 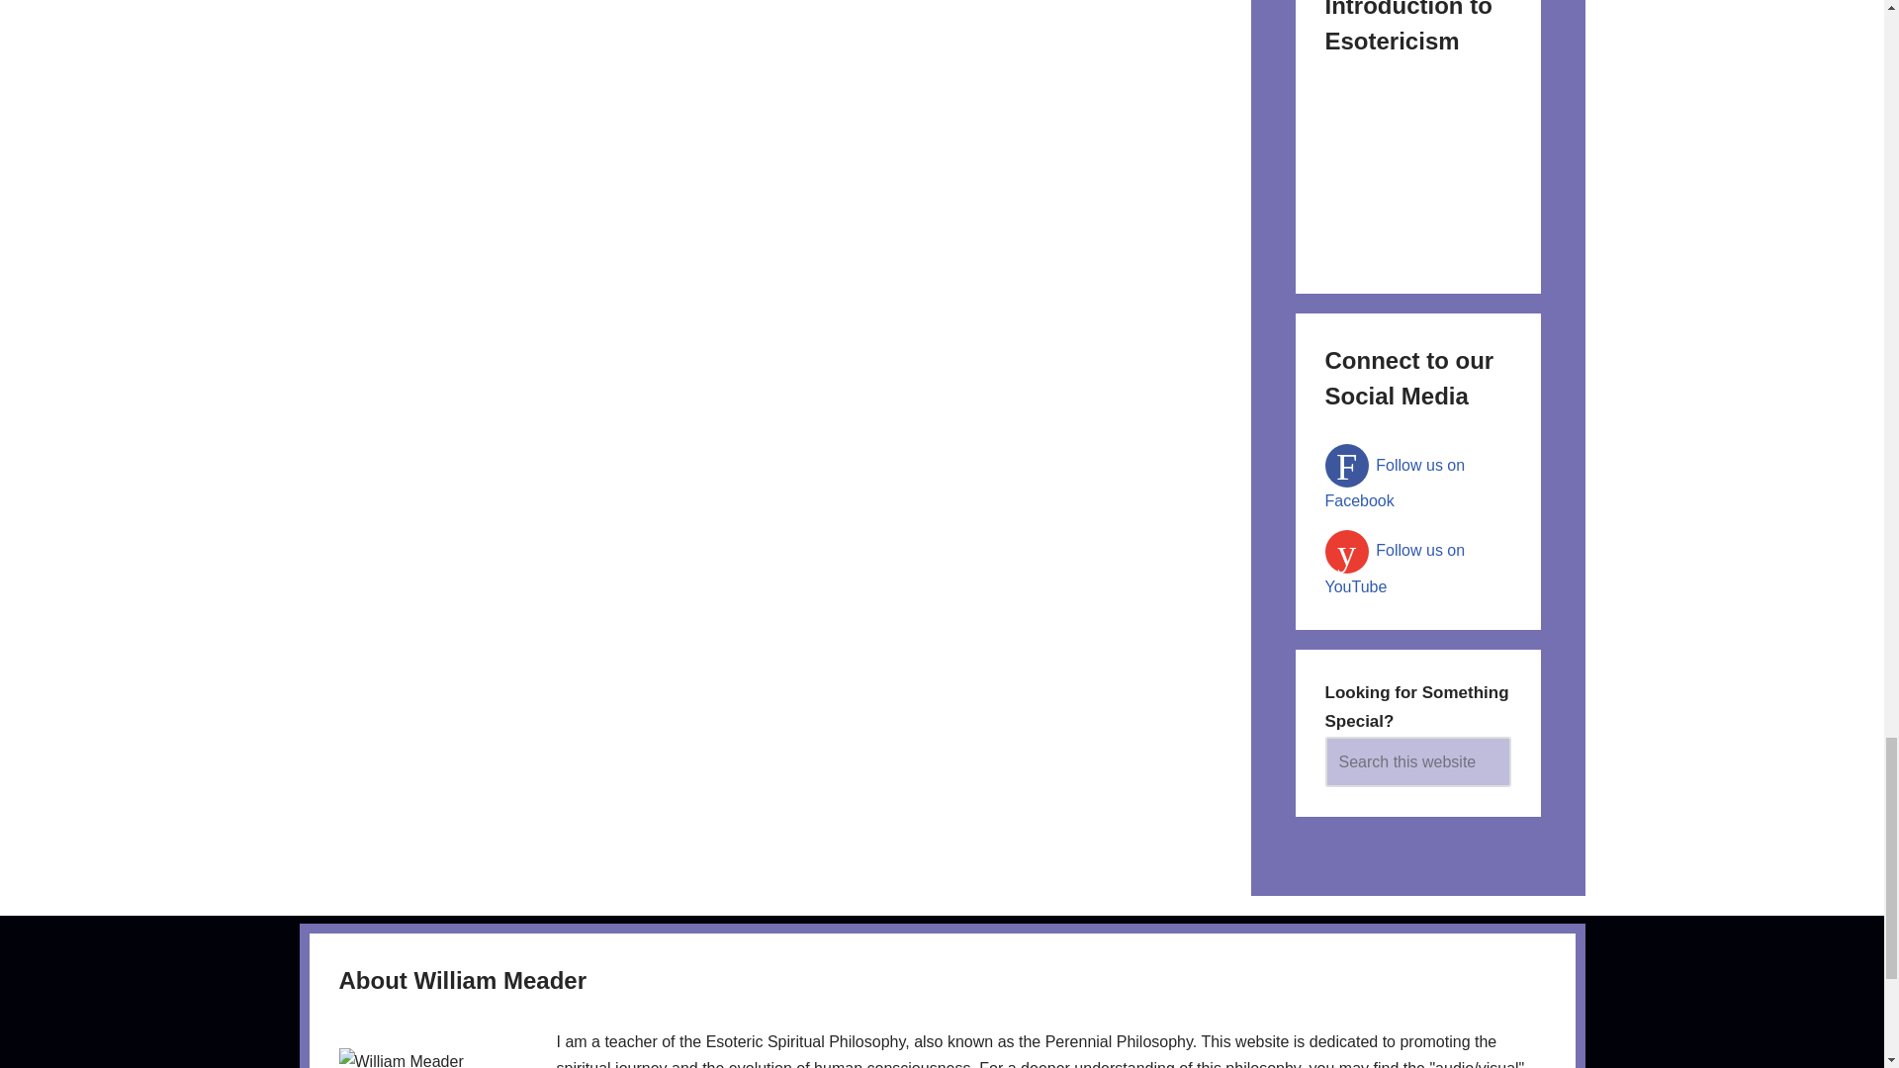 What do you see at coordinates (1396, 568) in the screenshot?
I see `YouTube` at bounding box center [1396, 568].